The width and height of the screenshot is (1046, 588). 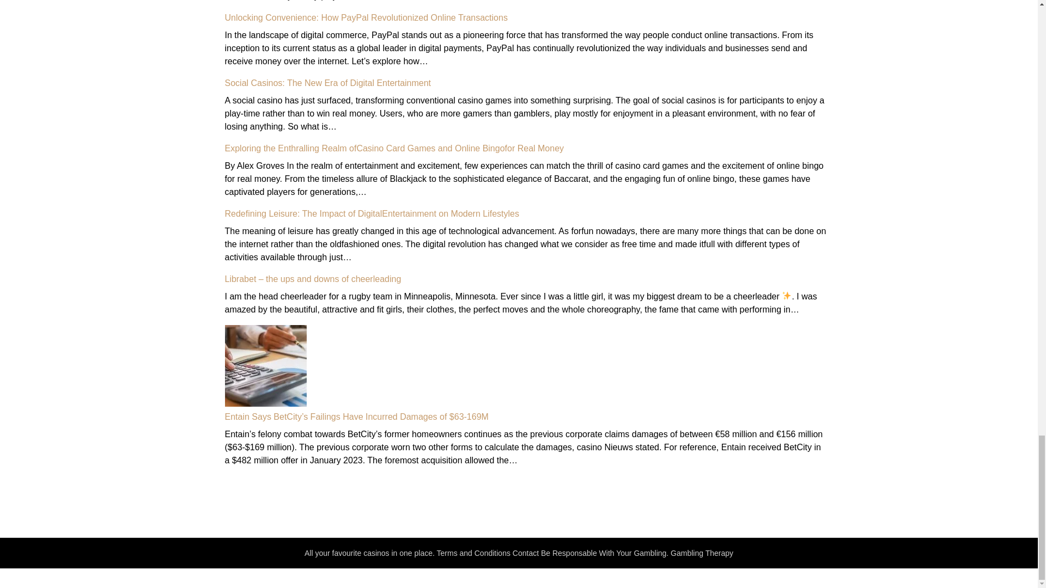 What do you see at coordinates (328, 83) in the screenshot?
I see `Social Casinos: The New Era of Digital Entertainment` at bounding box center [328, 83].